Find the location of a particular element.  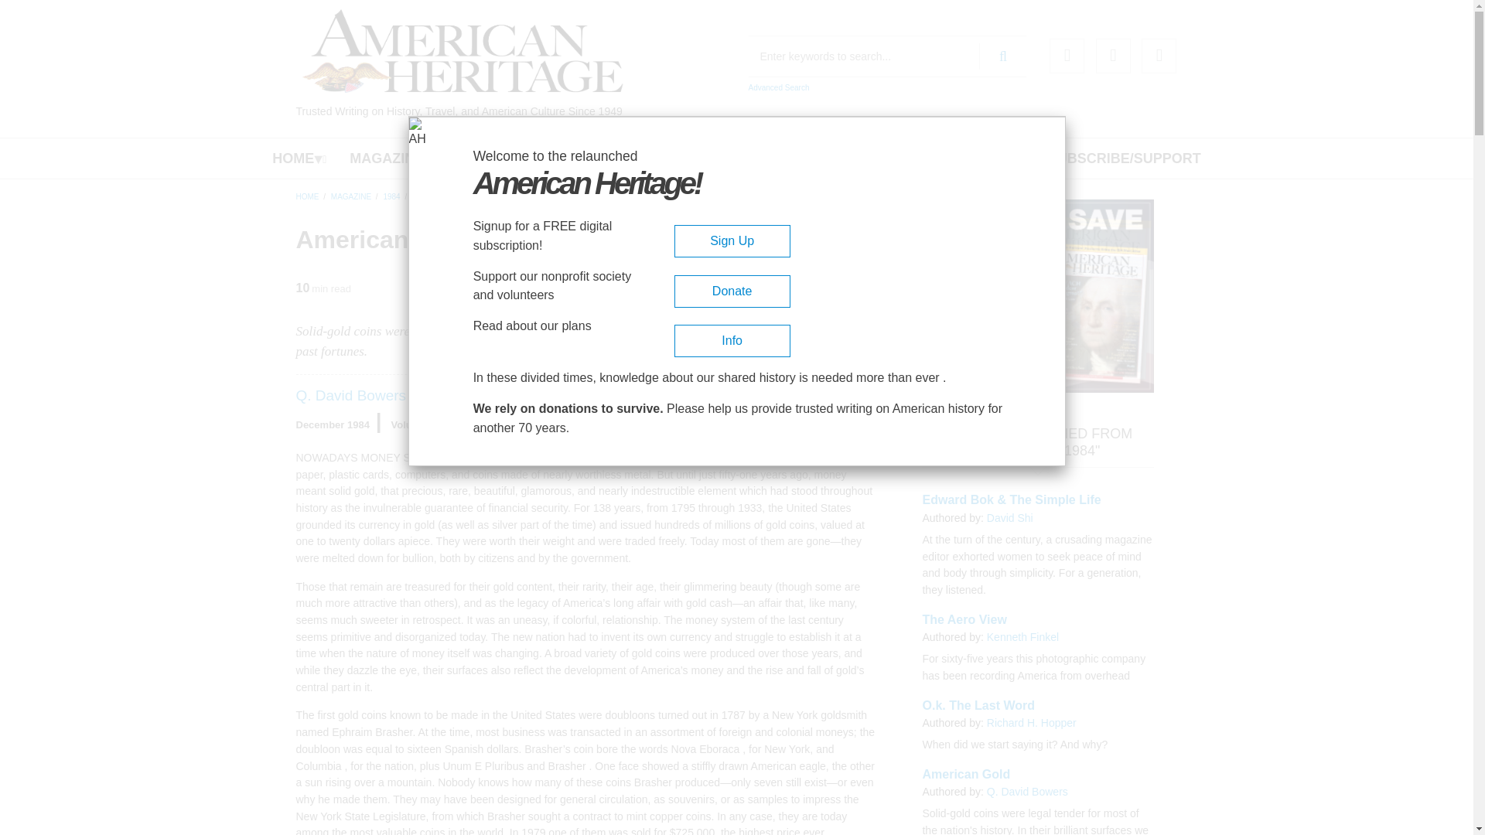

RSS is located at coordinates (1159, 56).